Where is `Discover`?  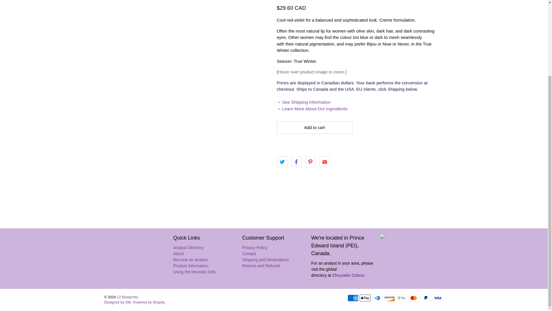 Discover is located at coordinates (390, 298).